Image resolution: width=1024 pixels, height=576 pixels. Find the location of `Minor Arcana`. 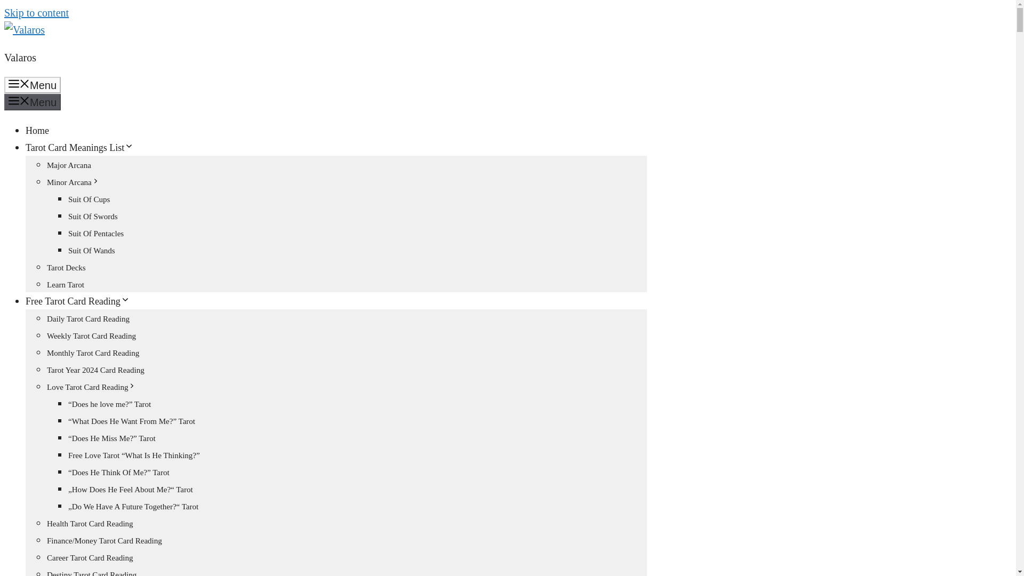

Minor Arcana is located at coordinates (73, 182).